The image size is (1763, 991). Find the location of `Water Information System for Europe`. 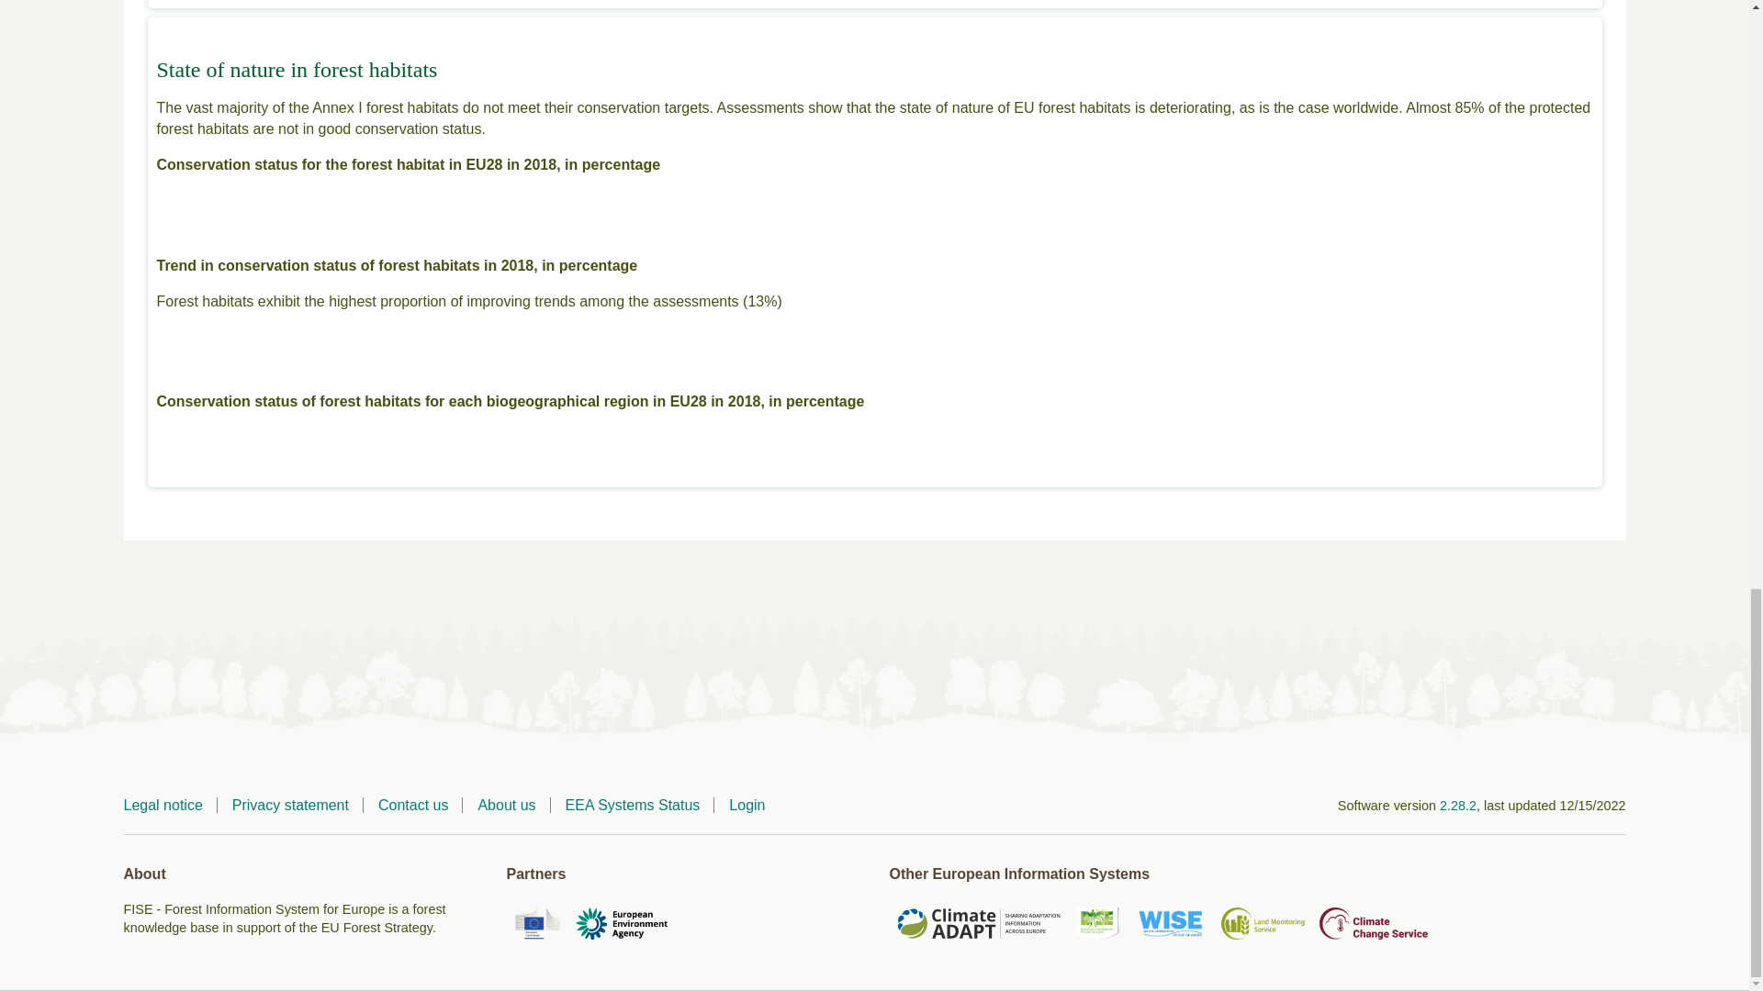

Water Information System for Europe is located at coordinates (1170, 926).